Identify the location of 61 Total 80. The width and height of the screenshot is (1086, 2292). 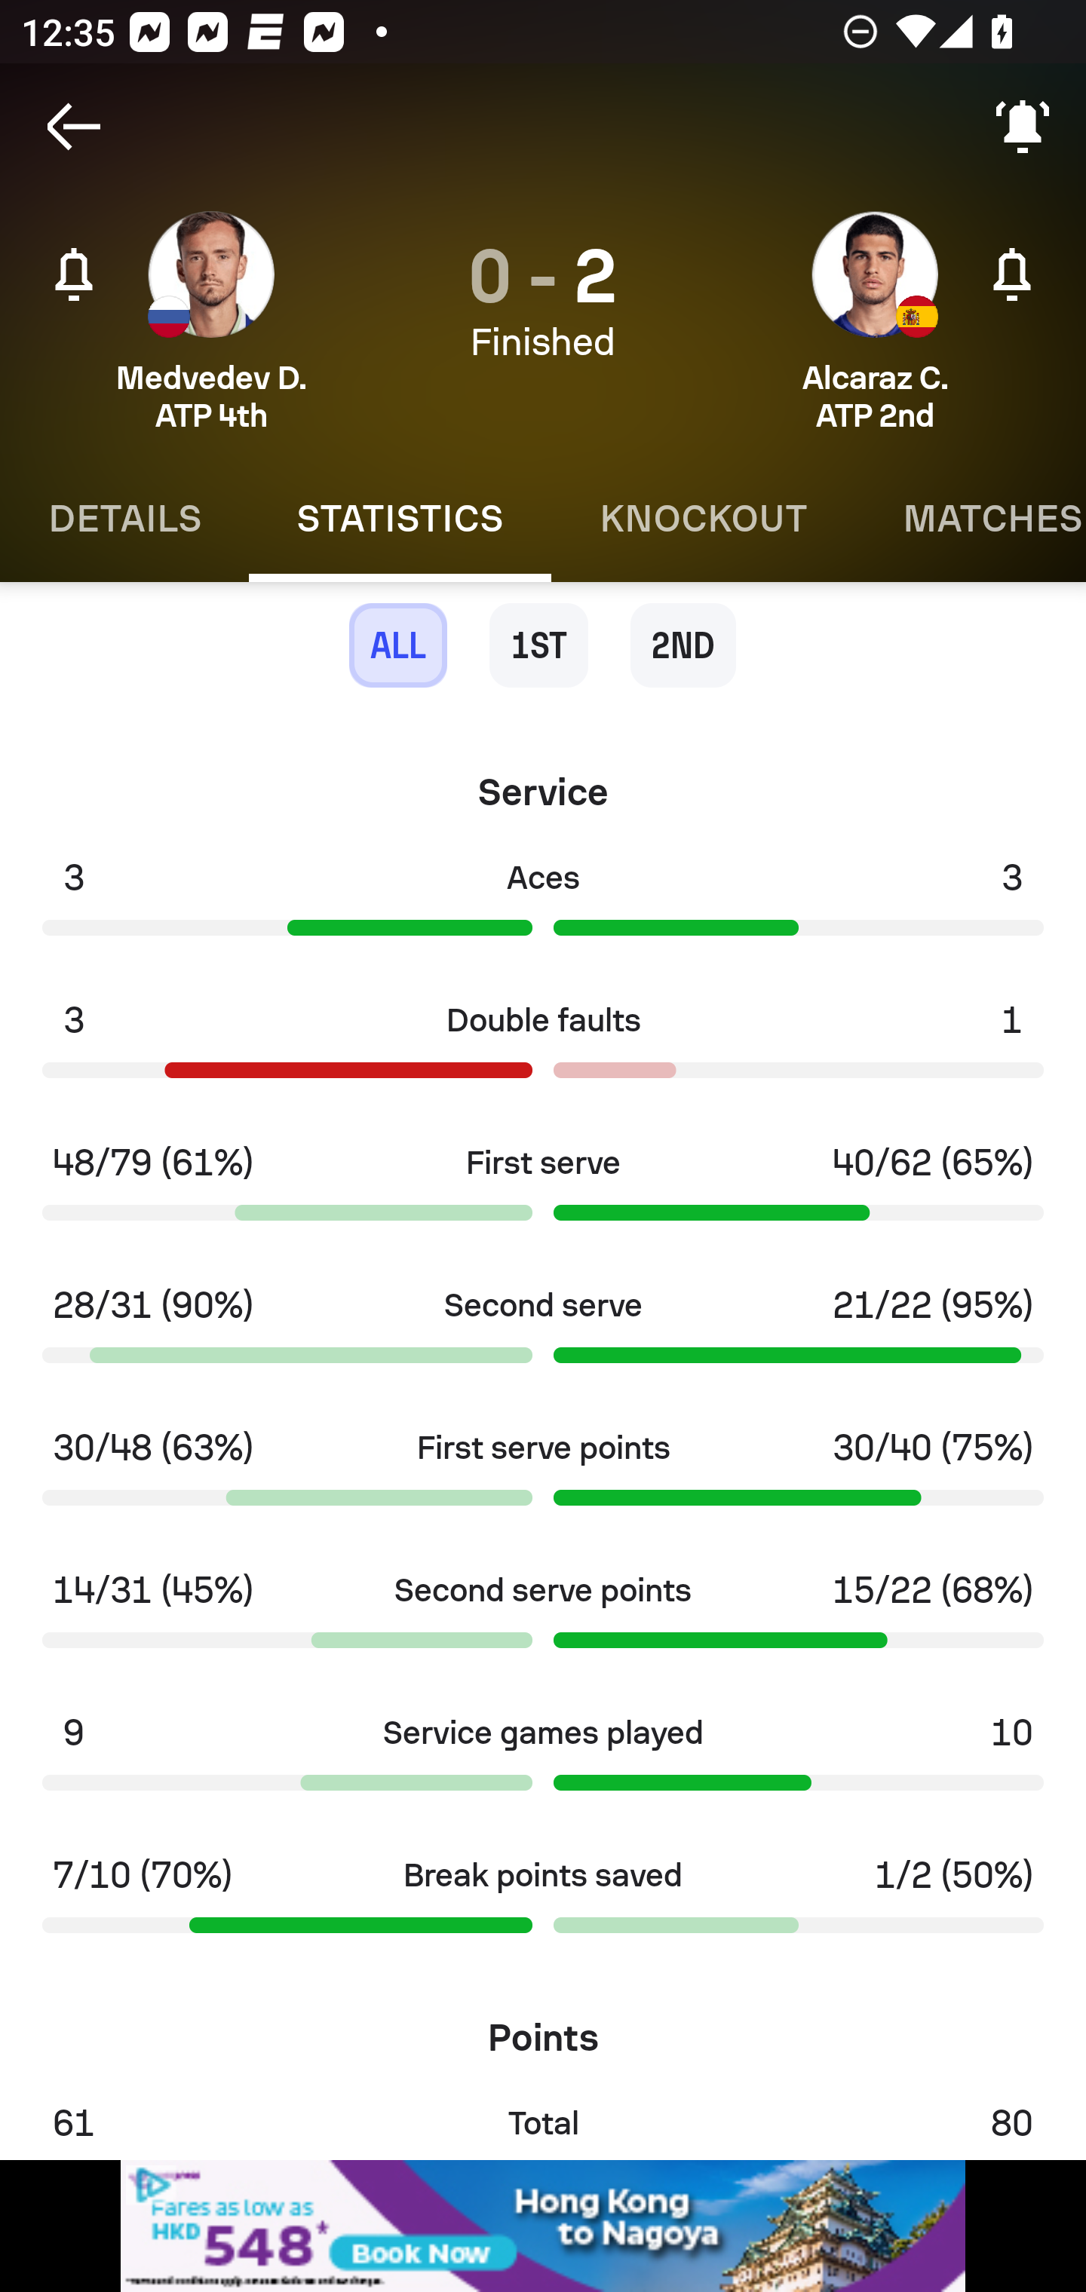
(543, 2120).